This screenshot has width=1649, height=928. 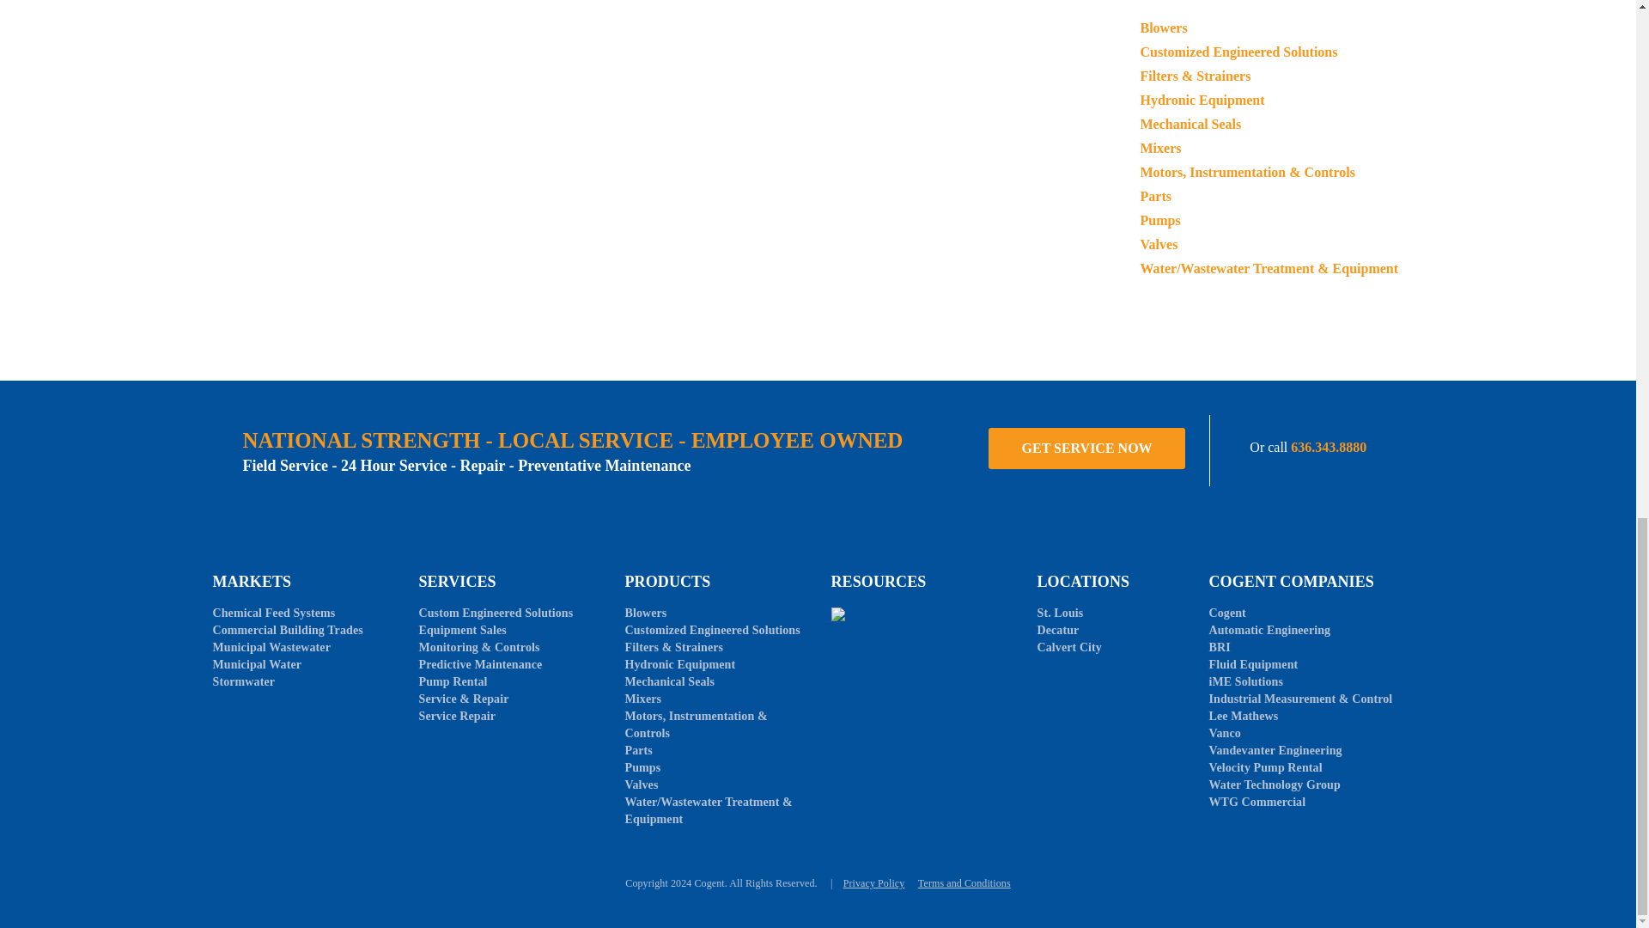 What do you see at coordinates (1275, 751) in the screenshot?
I see `vandevanter engineering` at bounding box center [1275, 751].